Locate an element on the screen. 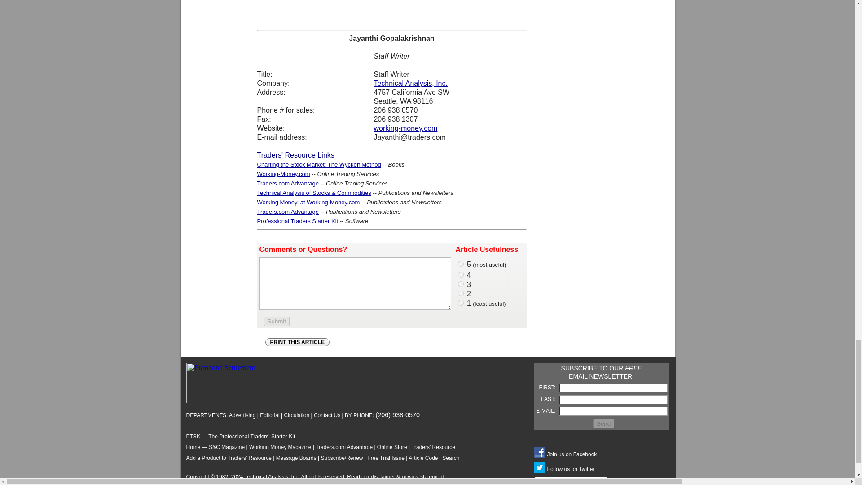  Submit is located at coordinates (277, 321).